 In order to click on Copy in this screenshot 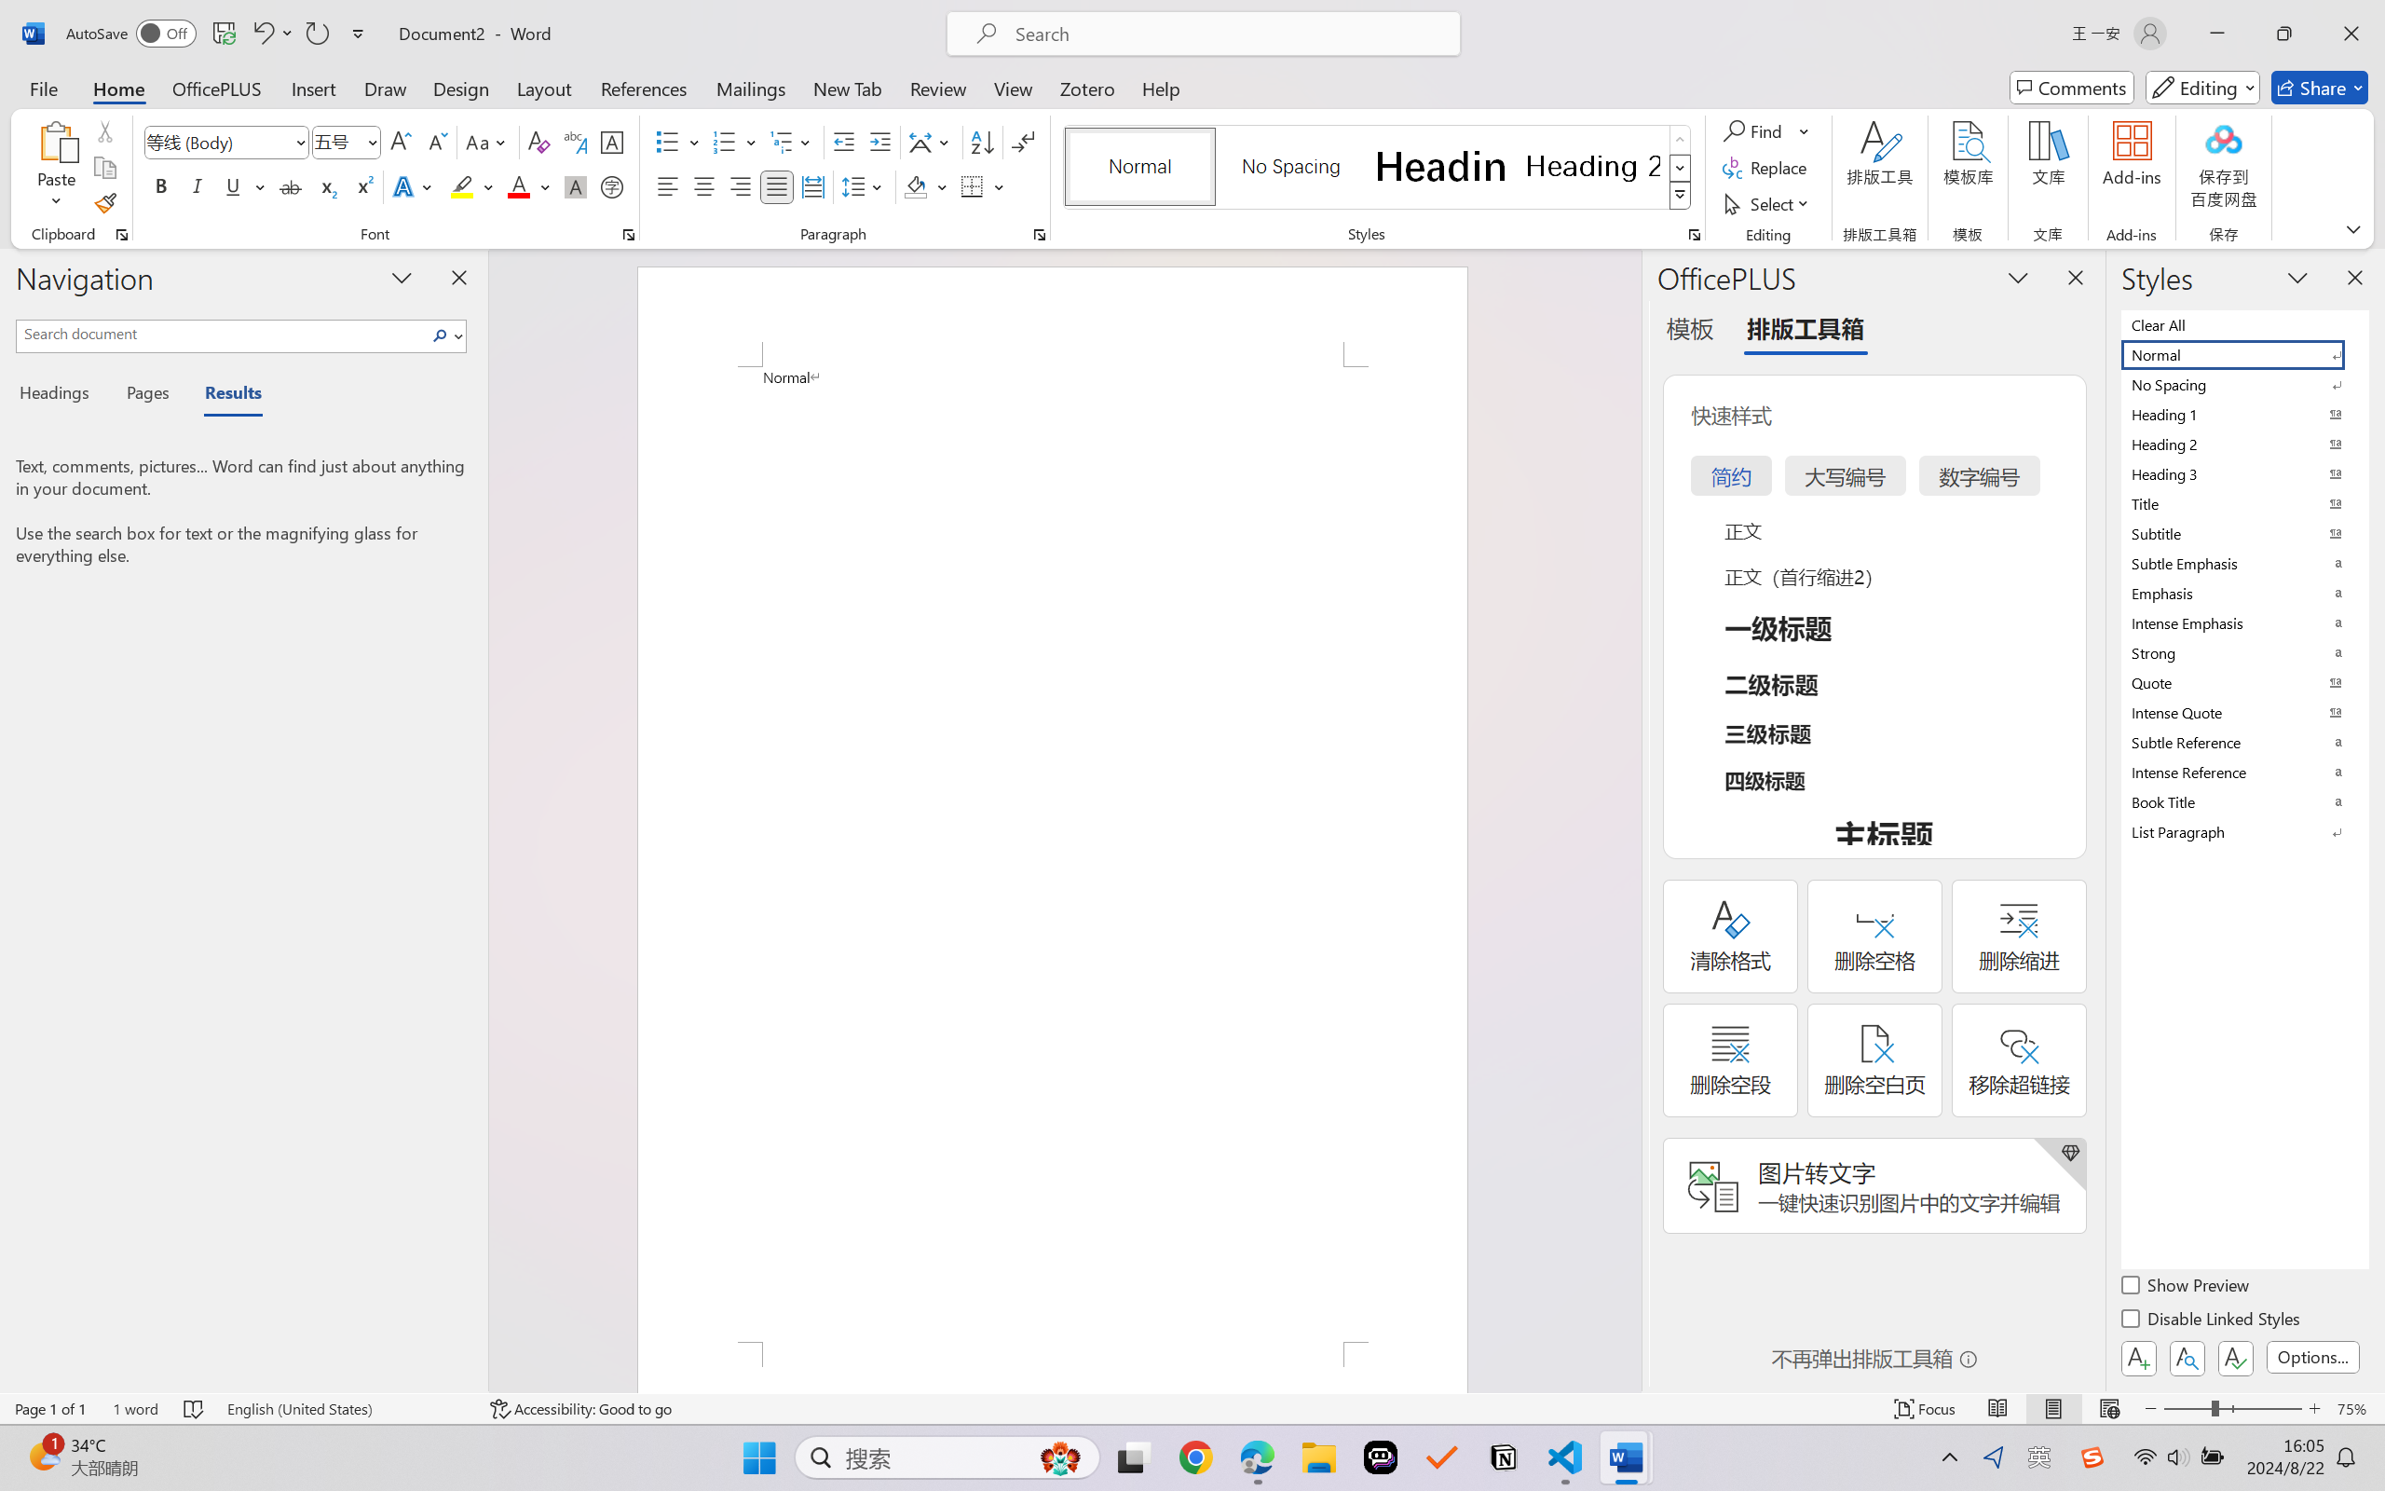, I will do `click(104, 168)`.